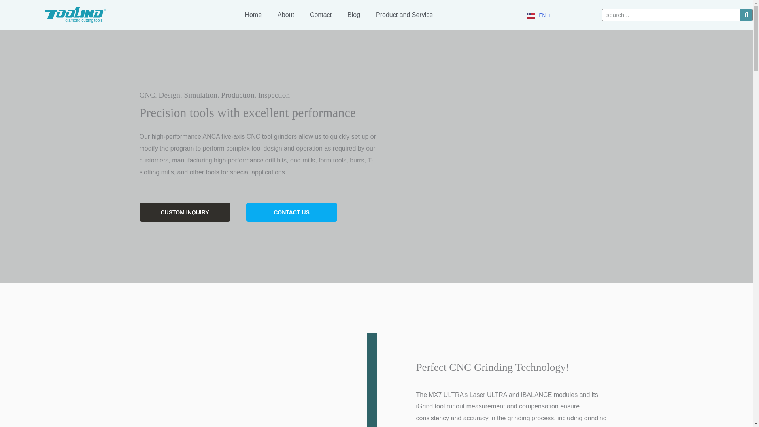 The width and height of the screenshot is (759, 427). I want to click on EN, so click(539, 15).